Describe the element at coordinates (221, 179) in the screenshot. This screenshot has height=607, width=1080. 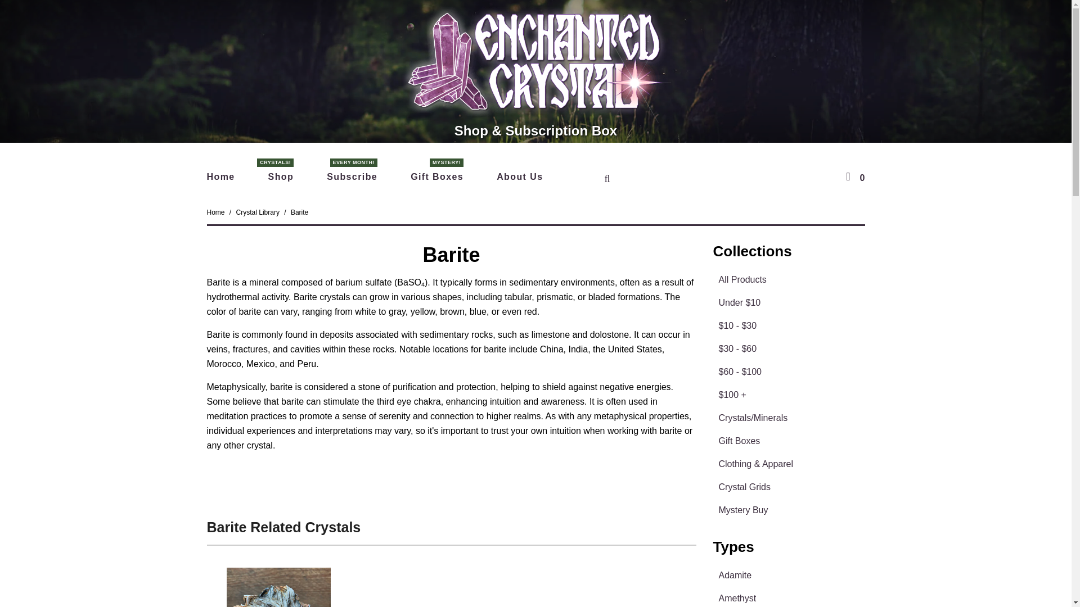
I see `Home` at that location.